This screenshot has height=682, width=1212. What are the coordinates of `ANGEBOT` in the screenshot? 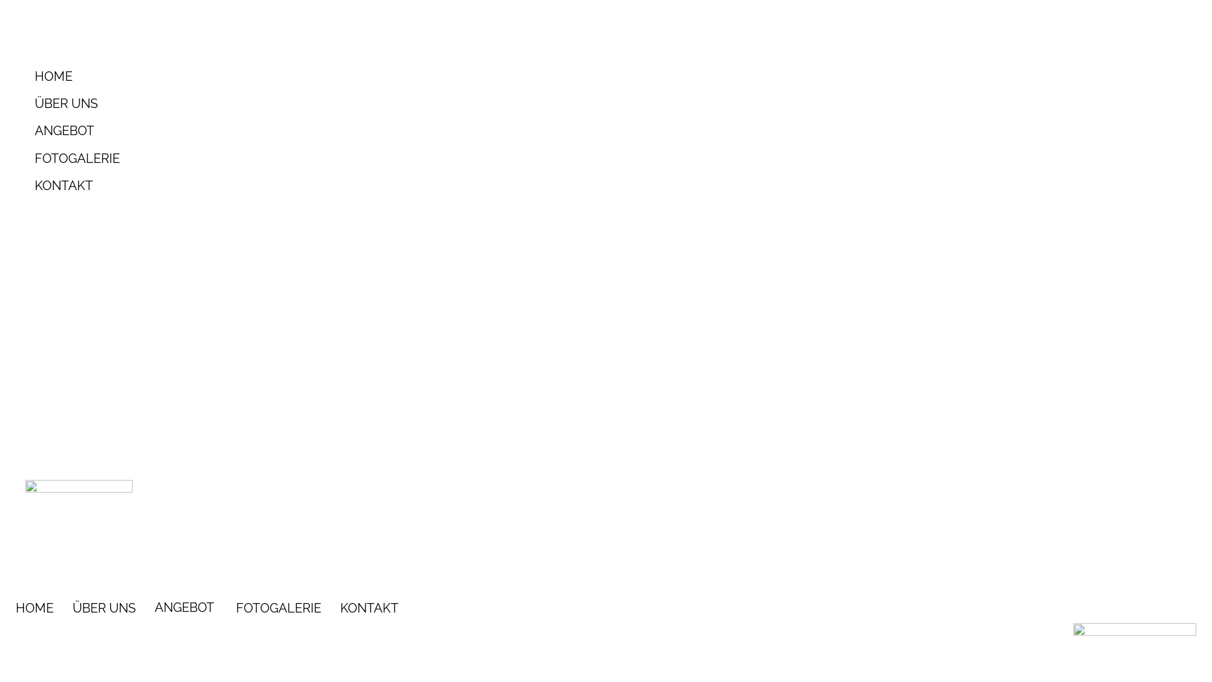 It's located at (186, 608).